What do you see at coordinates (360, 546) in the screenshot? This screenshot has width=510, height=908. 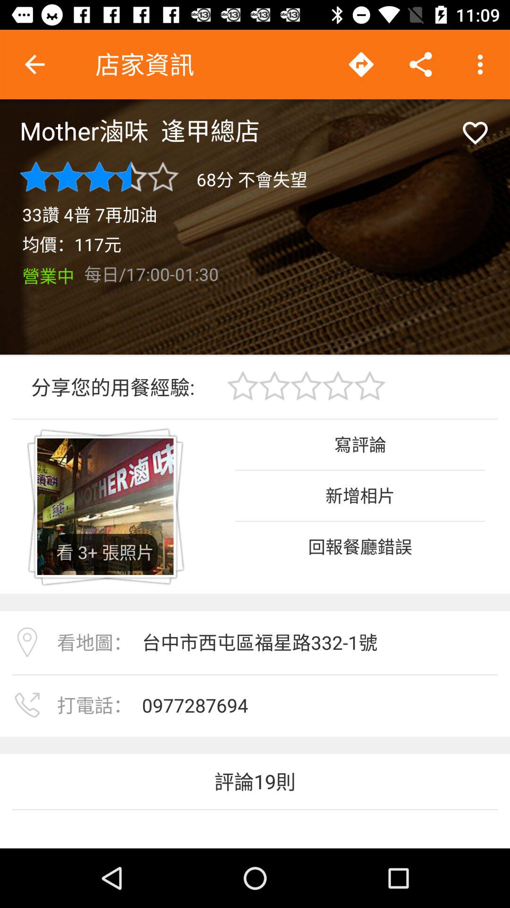 I see `select last but third text which is on the right side of the page` at bounding box center [360, 546].